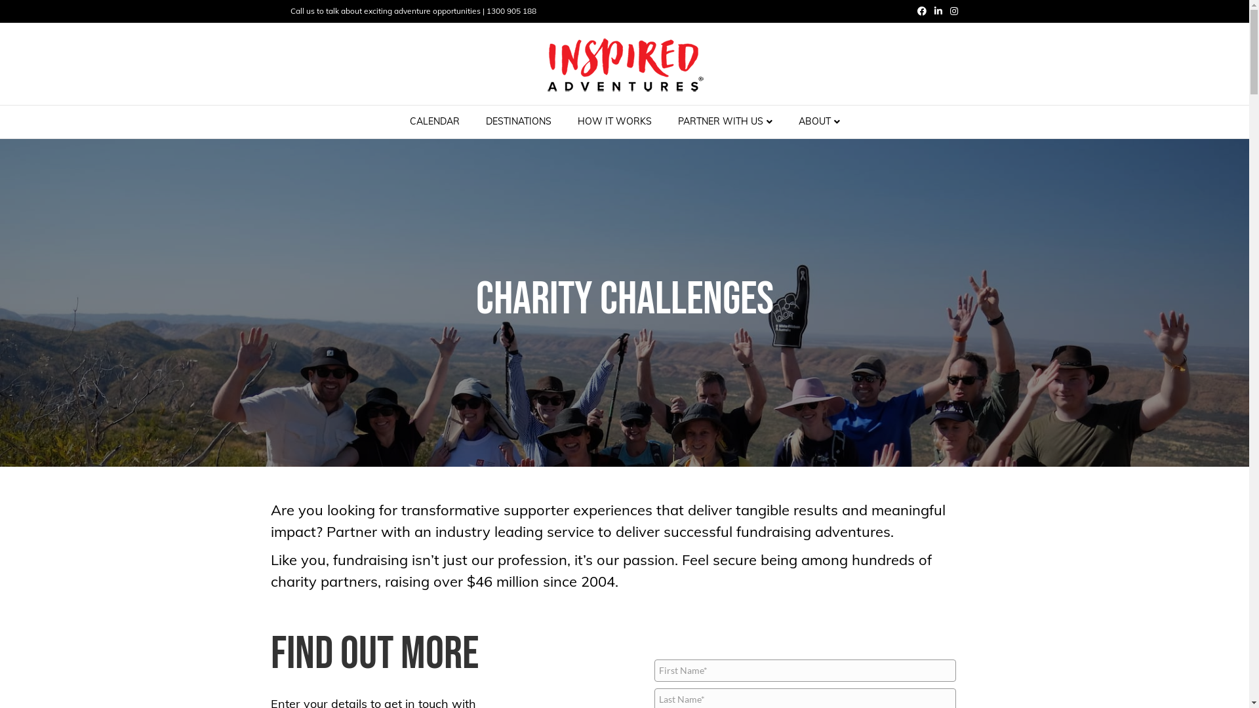 Image resolution: width=1259 pixels, height=708 pixels. Describe the element at coordinates (725, 122) in the screenshot. I see `PARTNER WITH US` at that location.